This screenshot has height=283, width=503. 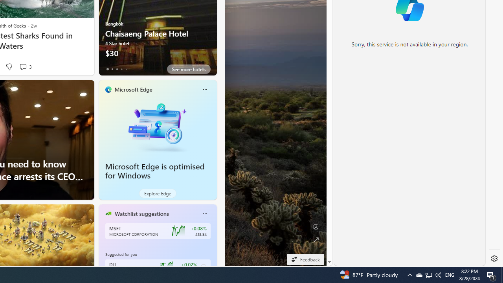 I want to click on View comments 3 Comment, so click(x=25, y=67).